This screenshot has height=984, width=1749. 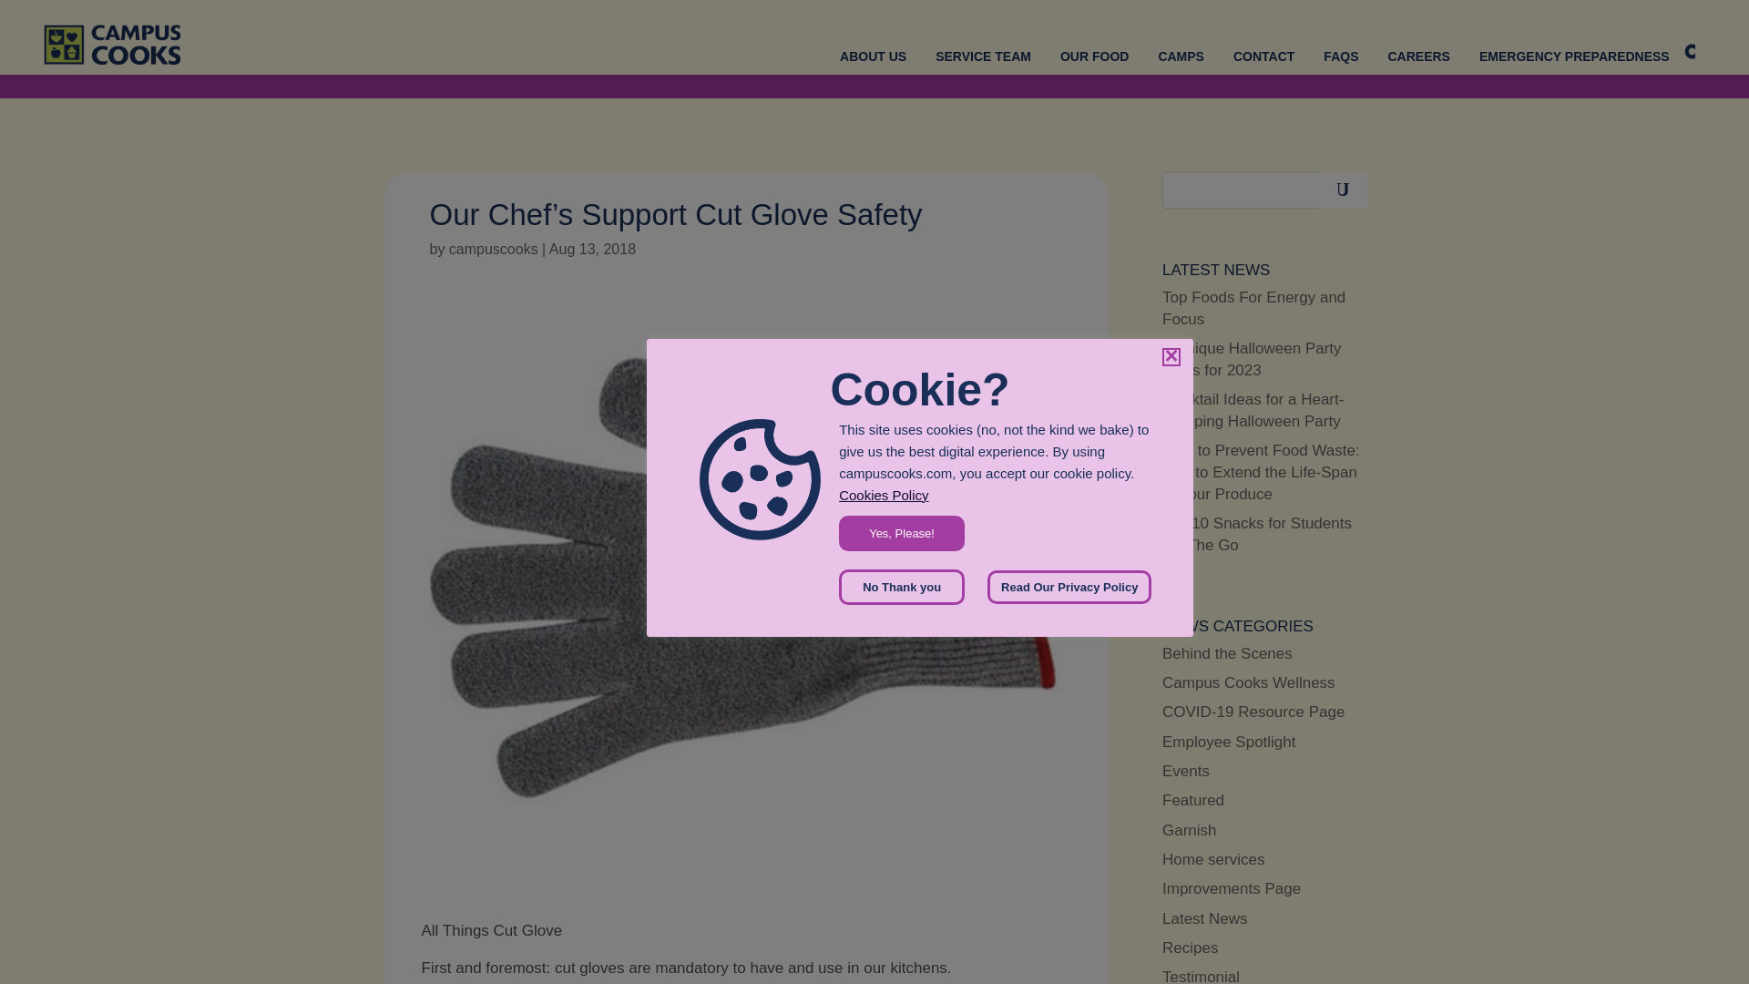 I want to click on CAREERS, so click(x=1417, y=56).